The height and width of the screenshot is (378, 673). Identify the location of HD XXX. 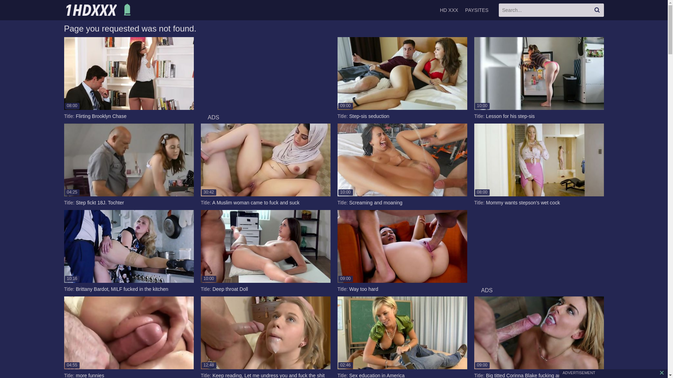
(449, 10).